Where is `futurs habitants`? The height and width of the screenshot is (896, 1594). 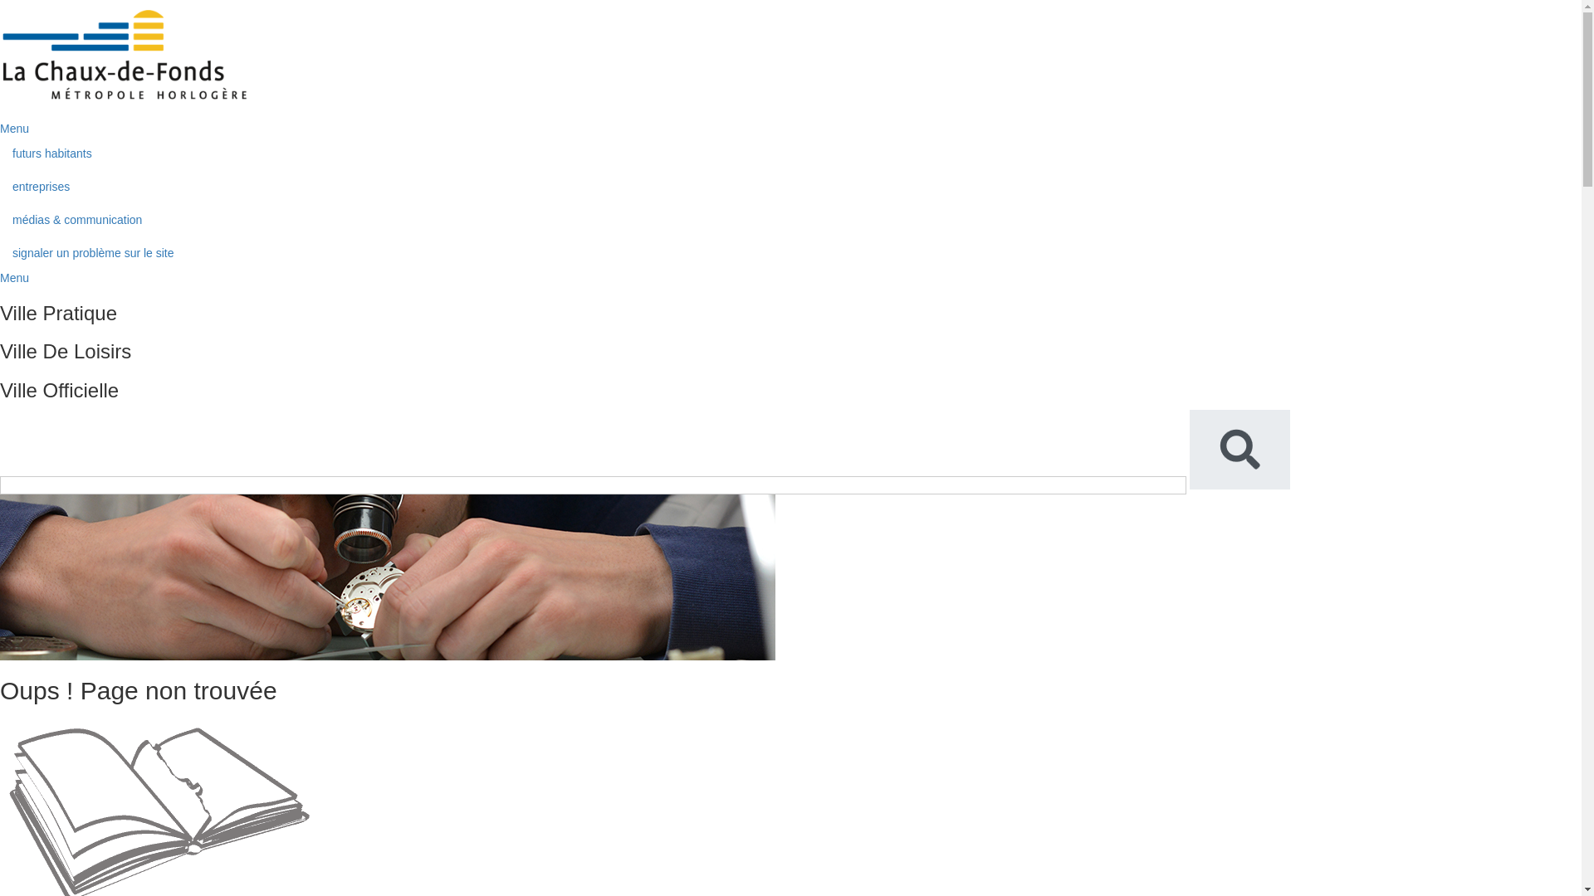 futurs habitants is located at coordinates (790, 153).